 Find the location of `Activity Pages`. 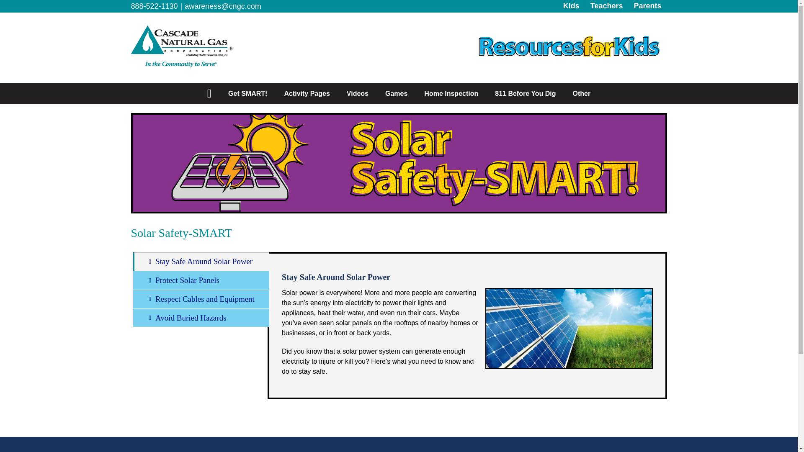

Activity Pages is located at coordinates (307, 94).